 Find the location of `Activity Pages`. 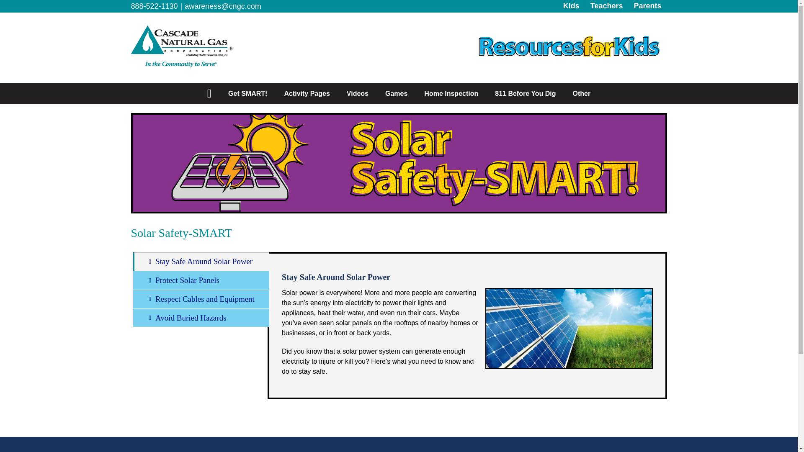

Activity Pages is located at coordinates (307, 94).